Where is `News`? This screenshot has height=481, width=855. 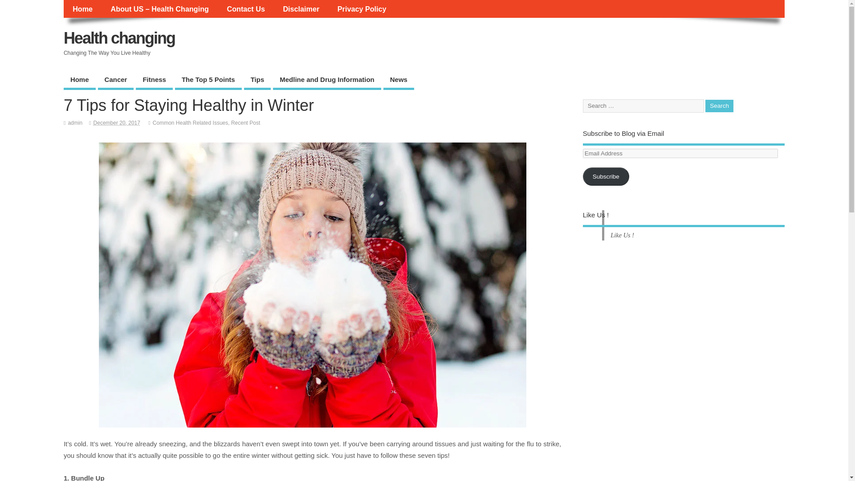 News is located at coordinates (398, 80).